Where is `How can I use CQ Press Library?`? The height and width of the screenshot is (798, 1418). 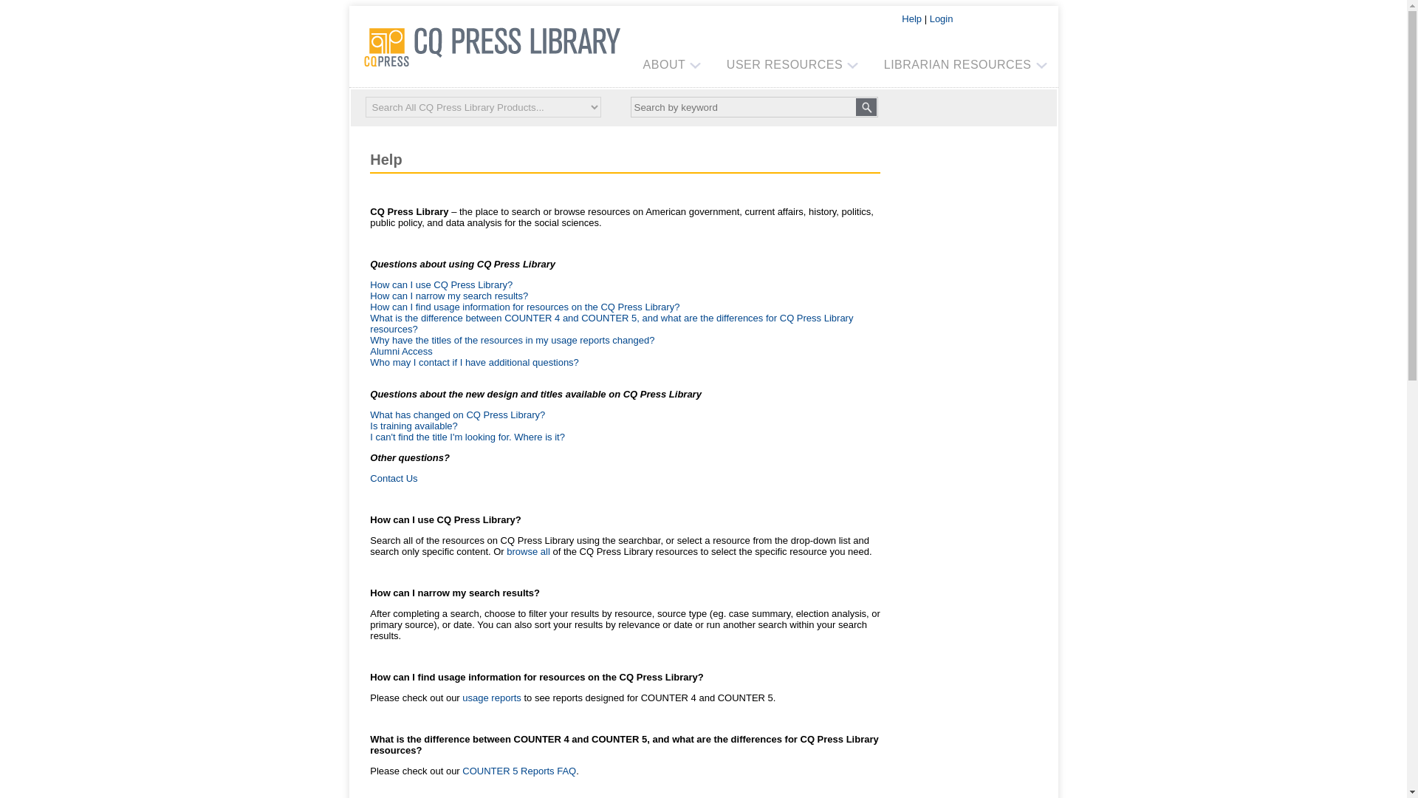
How can I use CQ Press Library? is located at coordinates (445, 519).